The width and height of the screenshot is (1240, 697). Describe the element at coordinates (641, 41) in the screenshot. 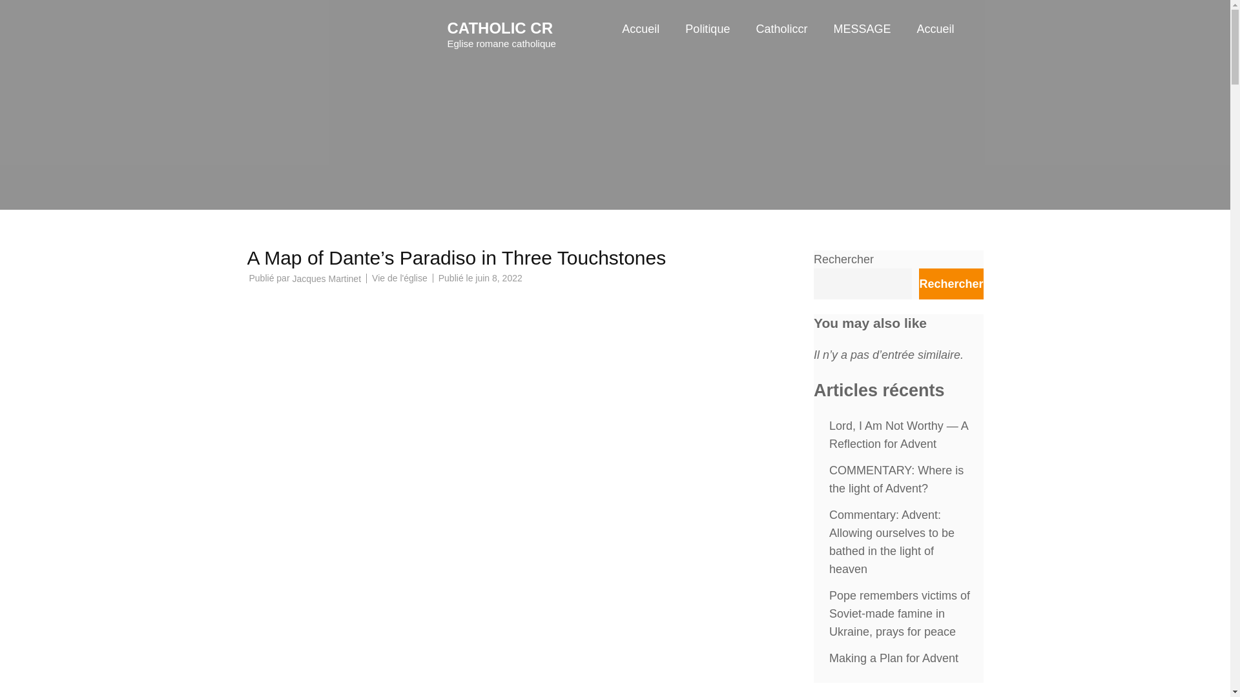

I see `Accueil` at that location.